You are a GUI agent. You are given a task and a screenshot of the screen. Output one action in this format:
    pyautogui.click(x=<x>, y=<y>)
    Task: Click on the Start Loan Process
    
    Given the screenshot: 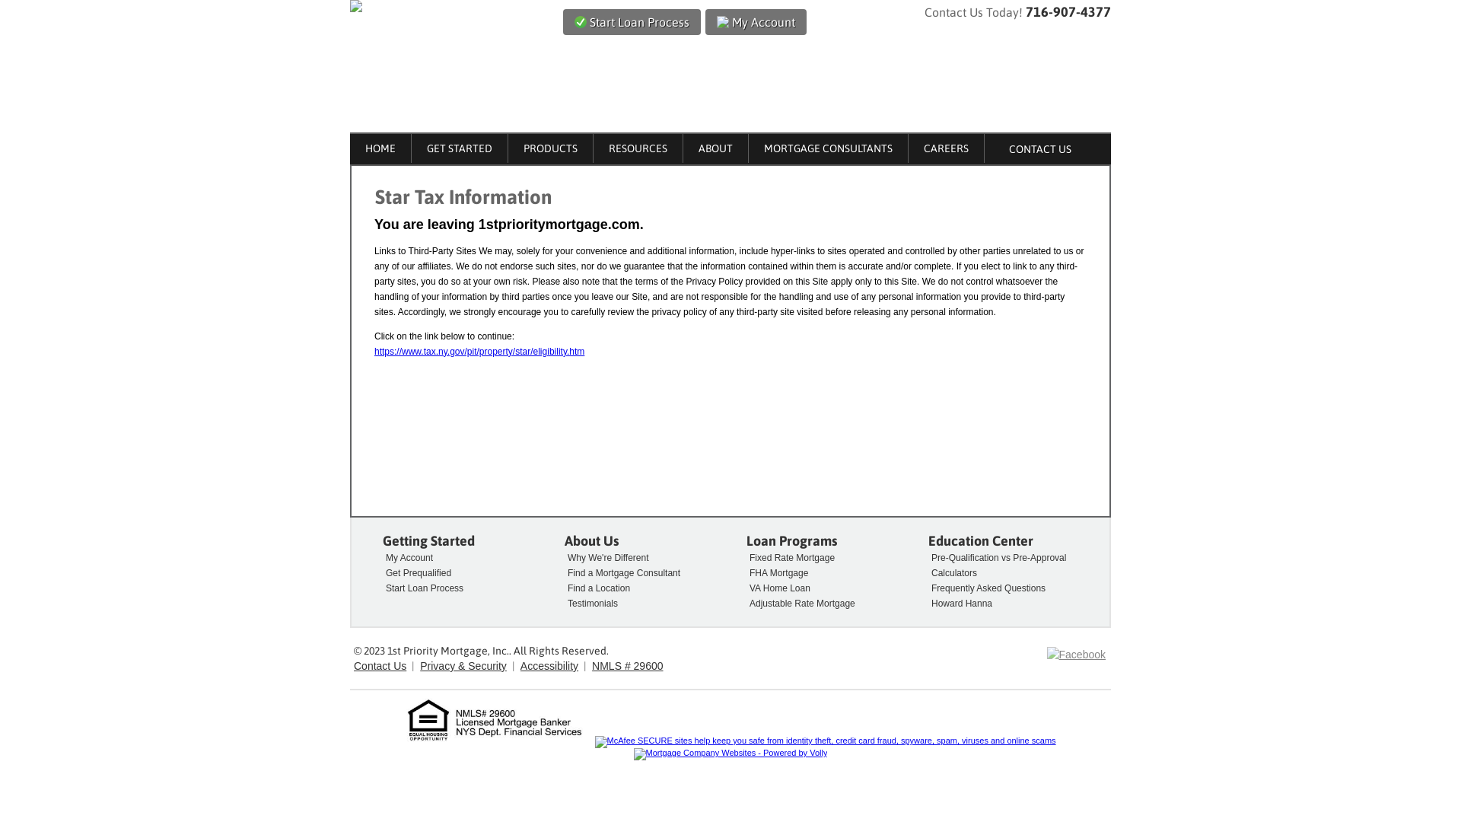 What is the action you would take?
    pyautogui.click(x=423, y=588)
    